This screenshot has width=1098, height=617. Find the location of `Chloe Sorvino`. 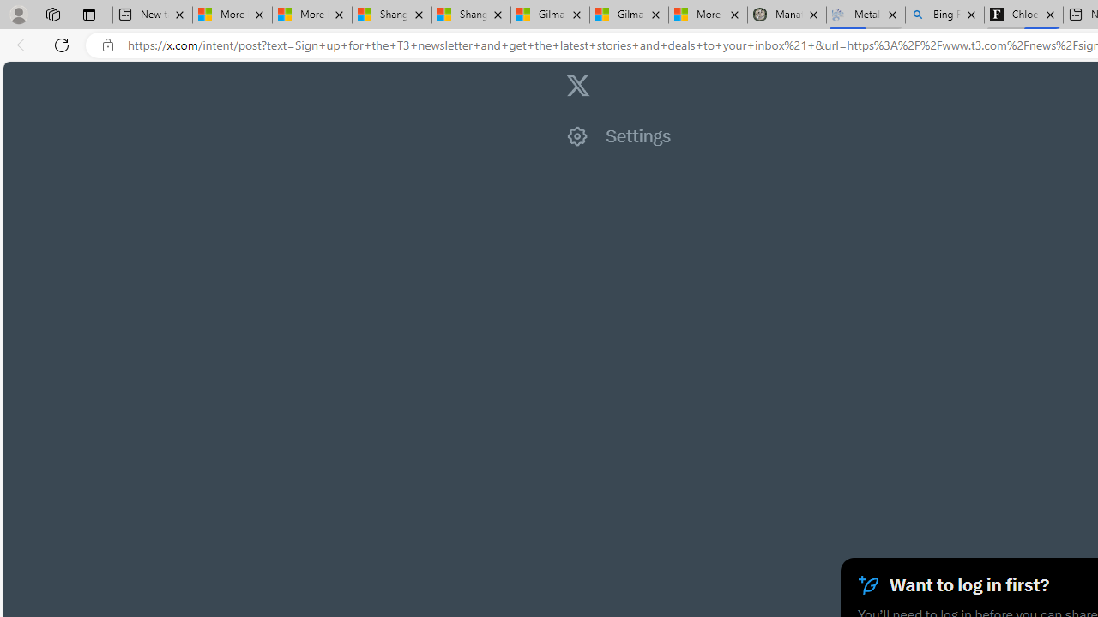

Chloe Sorvino is located at coordinates (1024, 15).